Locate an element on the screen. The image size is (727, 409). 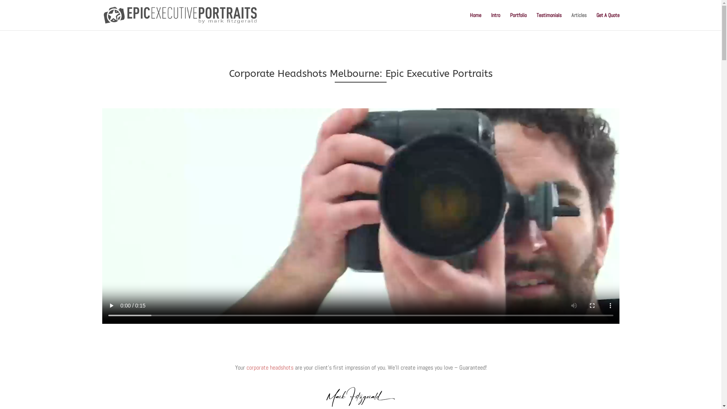
corporate headshots is located at coordinates (270, 367).